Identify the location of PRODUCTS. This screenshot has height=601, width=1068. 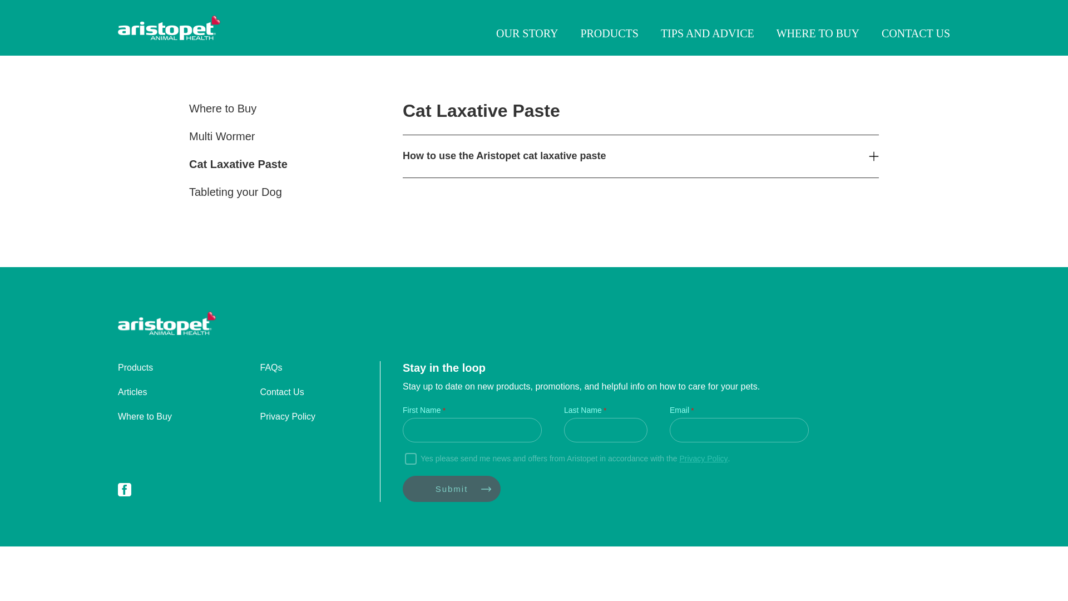
(609, 33).